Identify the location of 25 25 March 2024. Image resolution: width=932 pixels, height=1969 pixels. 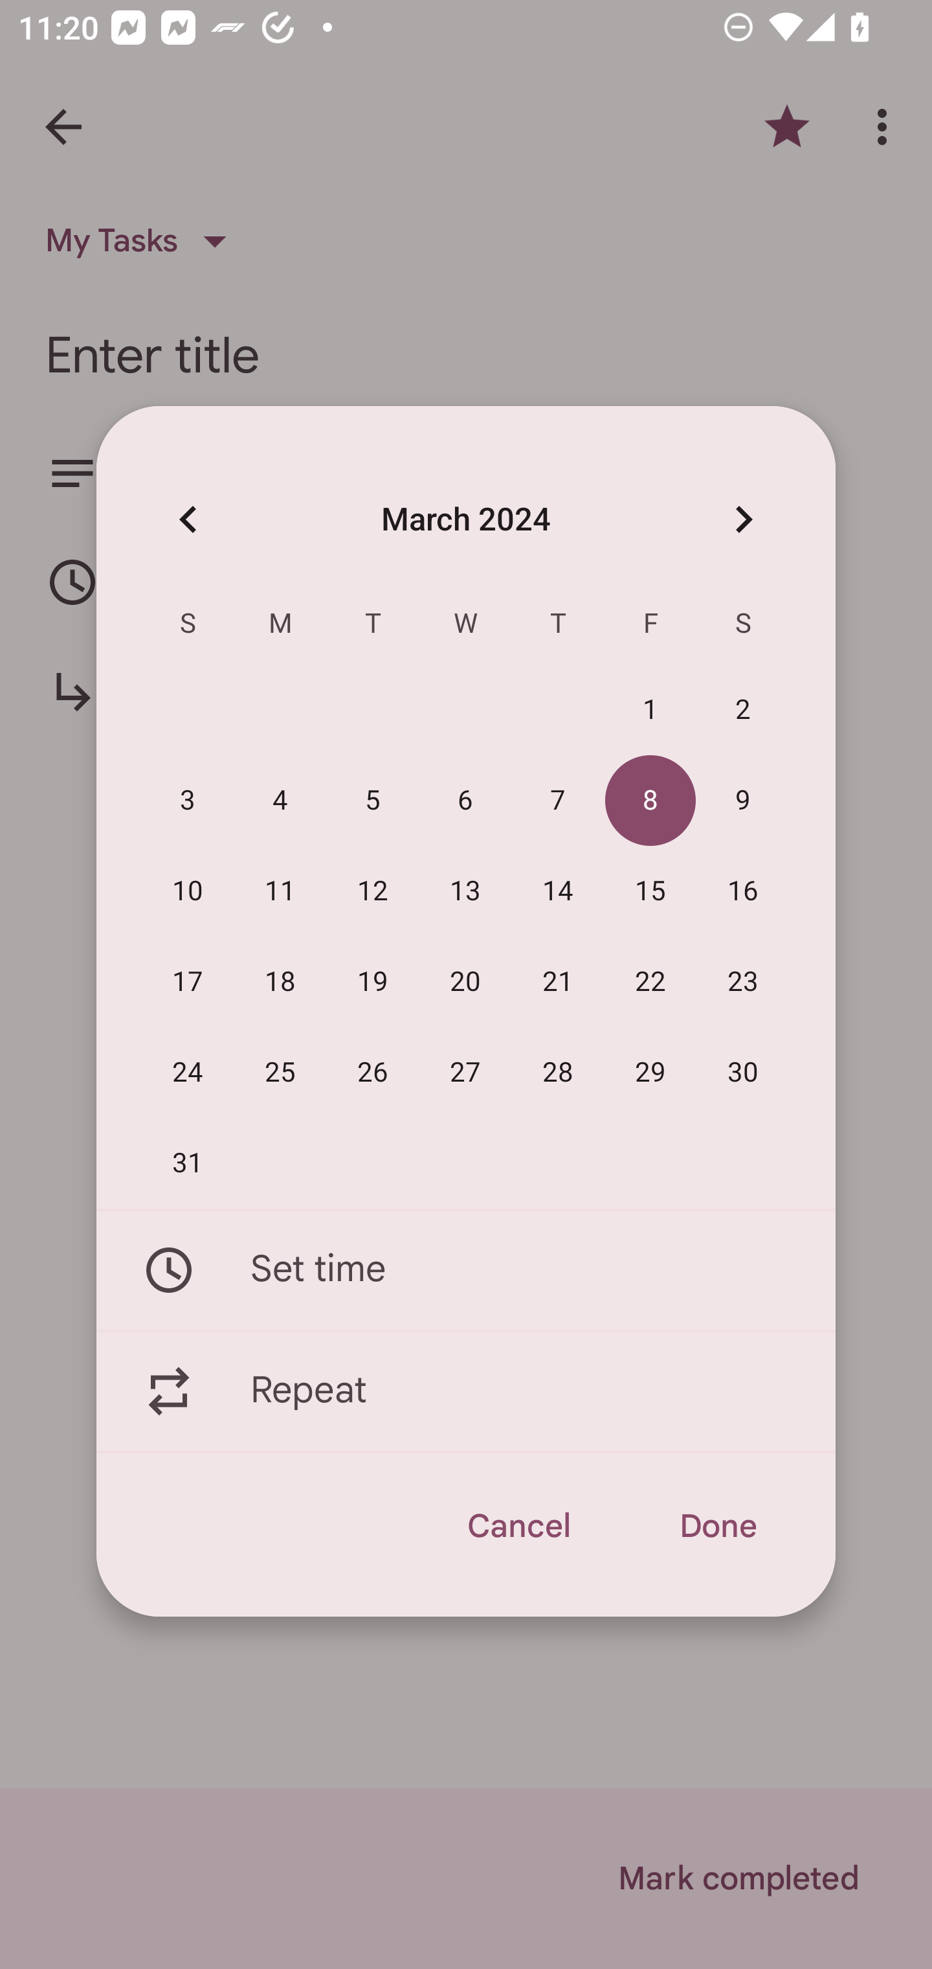
(280, 1073).